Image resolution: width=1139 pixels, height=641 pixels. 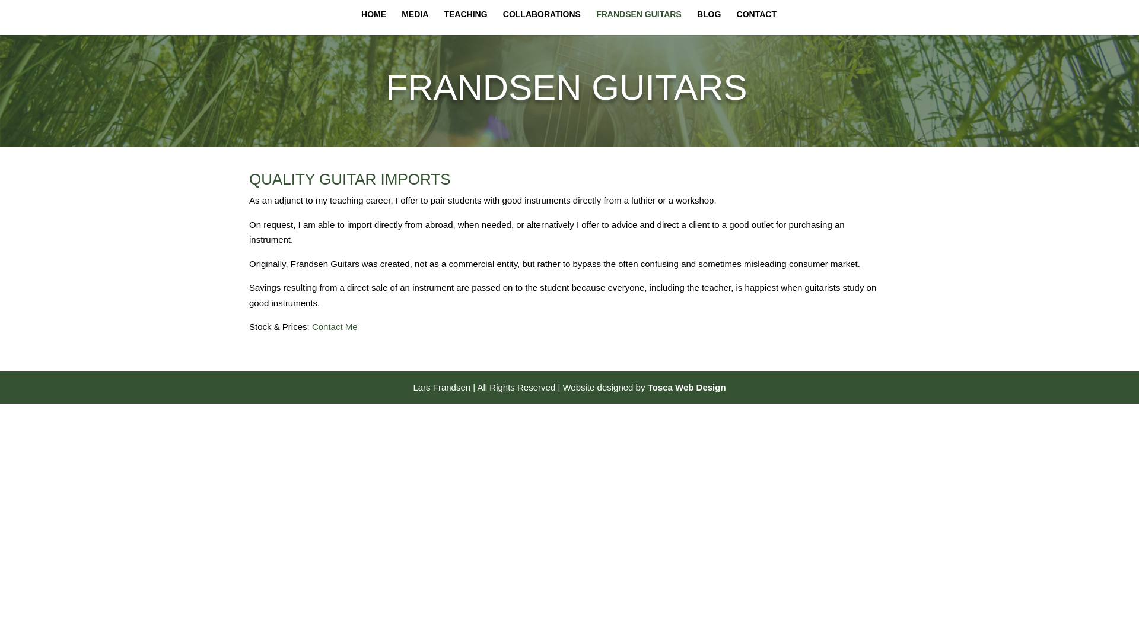 I want to click on FRANDSEN GUITARS, so click(x=638, y=23).